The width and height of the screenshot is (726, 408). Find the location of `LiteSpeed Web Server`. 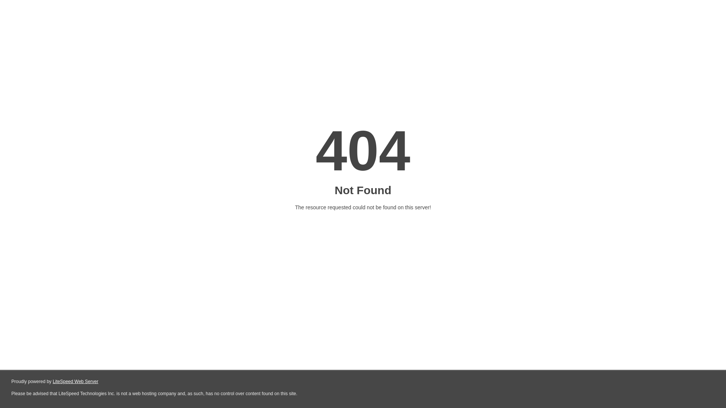

LiteSpeed Web Server is located at coordinates (76, 382).